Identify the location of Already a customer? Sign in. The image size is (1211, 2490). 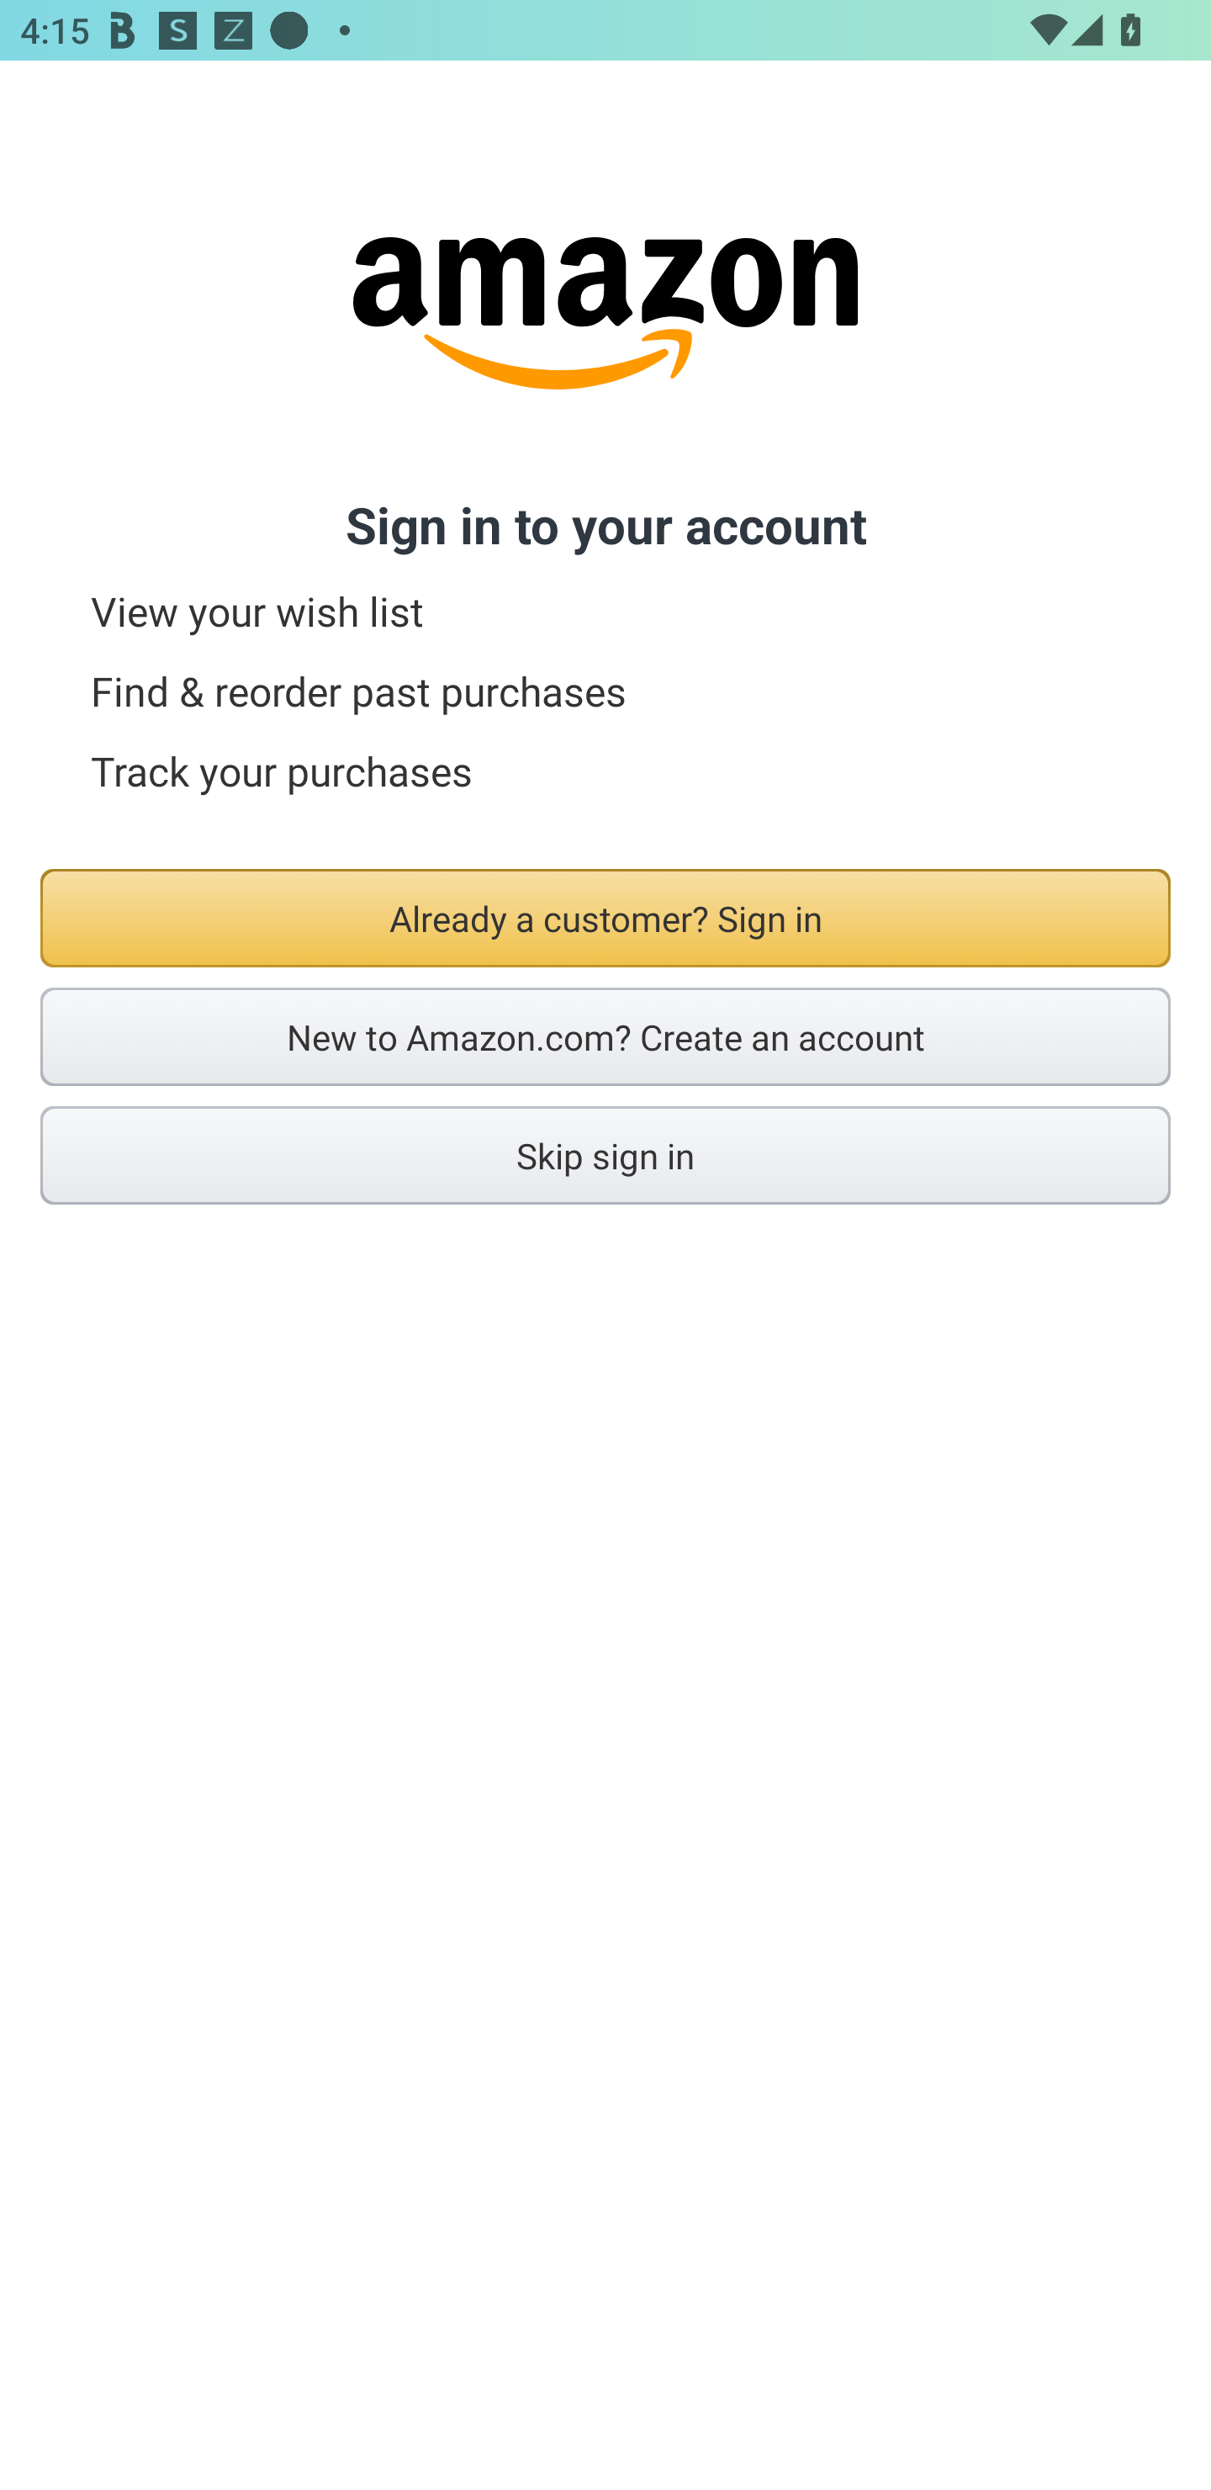
(605, 919).